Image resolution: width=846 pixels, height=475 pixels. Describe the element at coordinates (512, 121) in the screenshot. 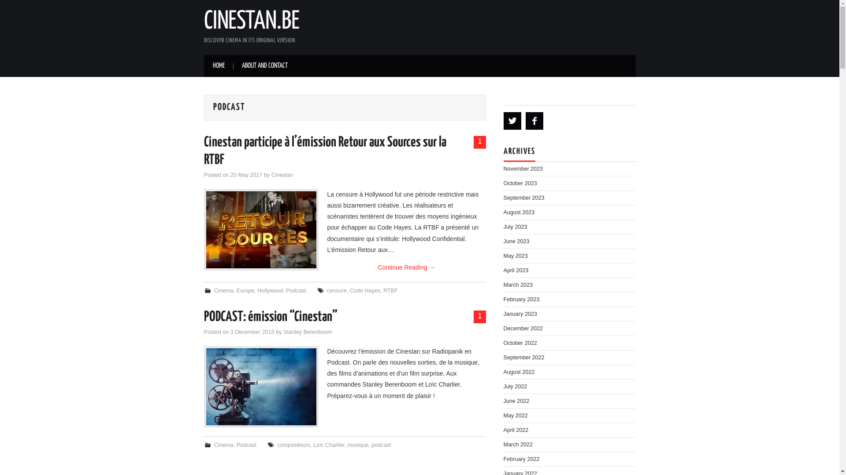

I see `Twitter` at that location.